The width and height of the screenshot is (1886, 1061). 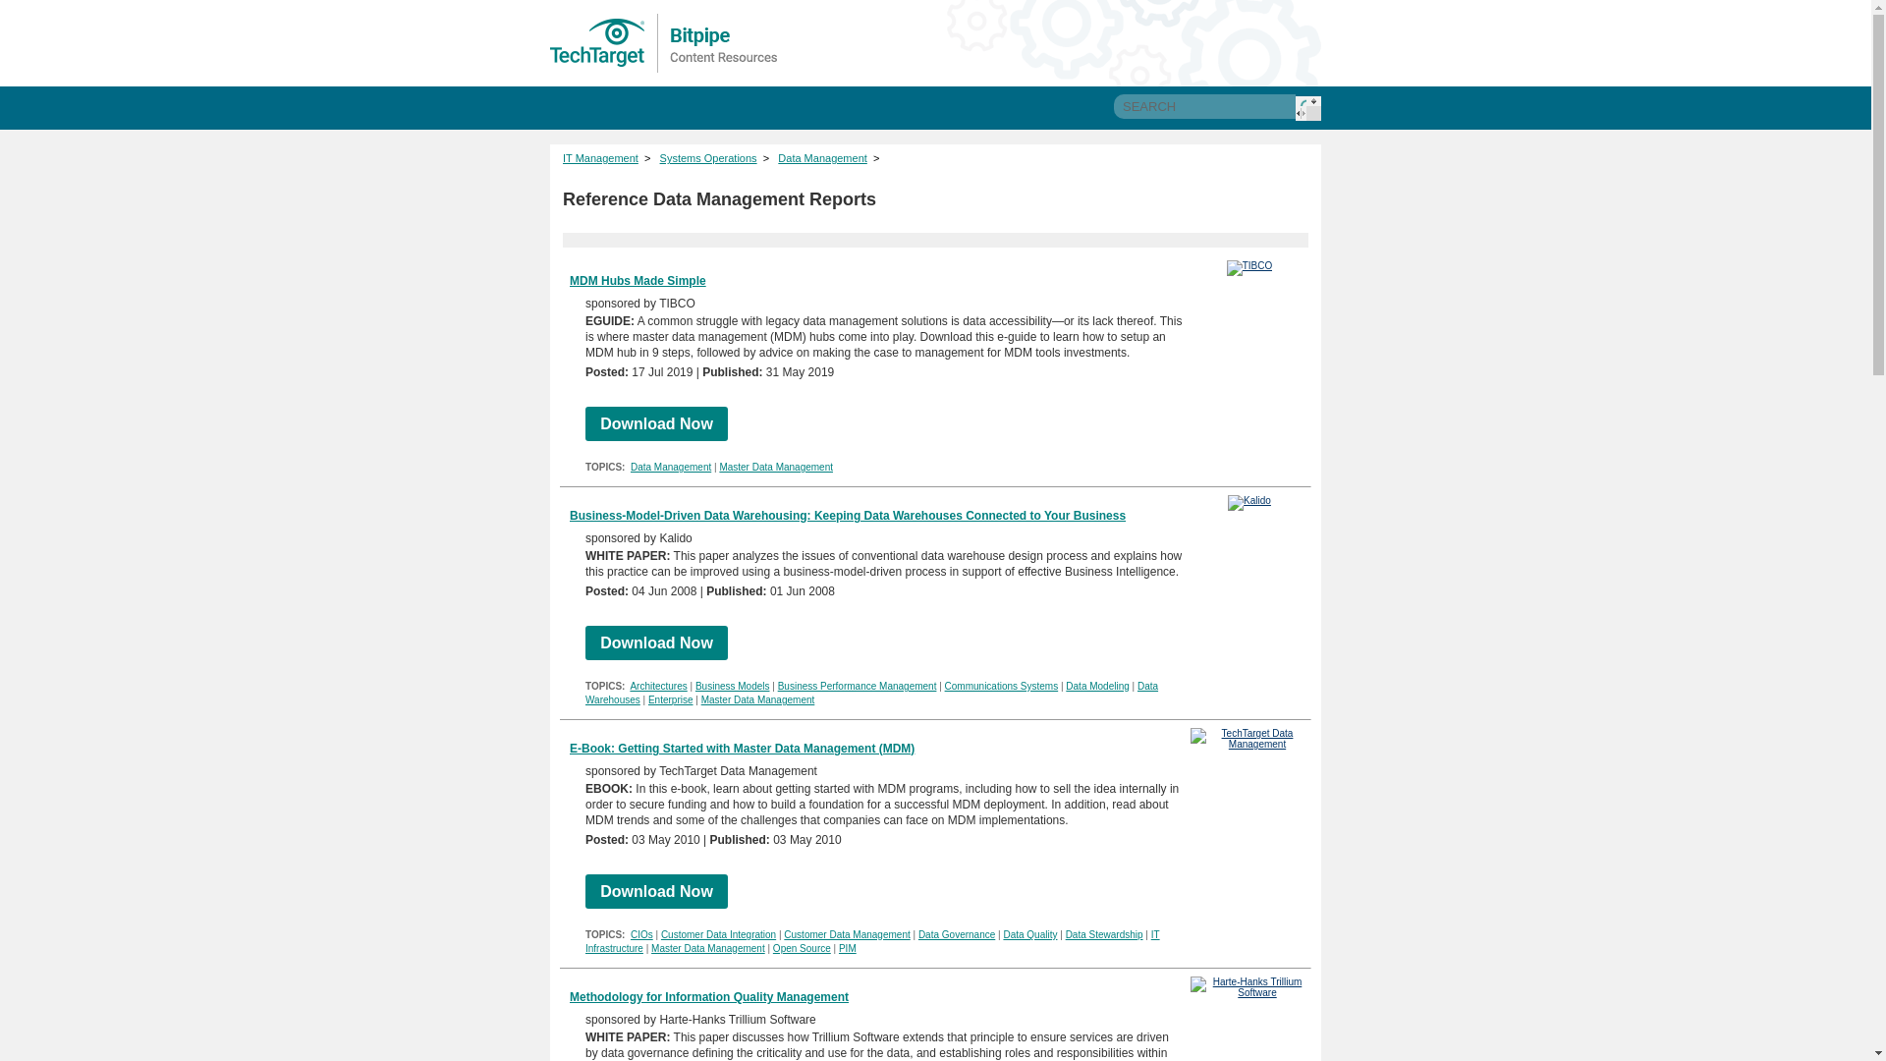 I want to click on Data Modeling, so click(x=1096, y=686).